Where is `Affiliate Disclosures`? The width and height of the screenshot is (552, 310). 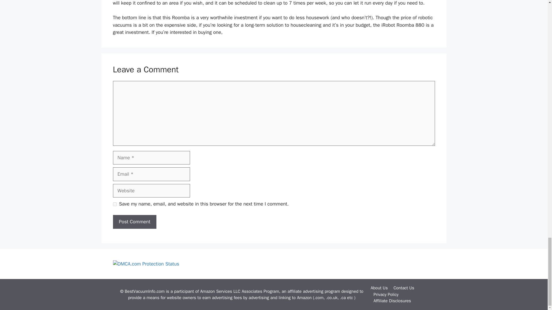 Affiliate Disclosures is located at coordinates (392, 301).